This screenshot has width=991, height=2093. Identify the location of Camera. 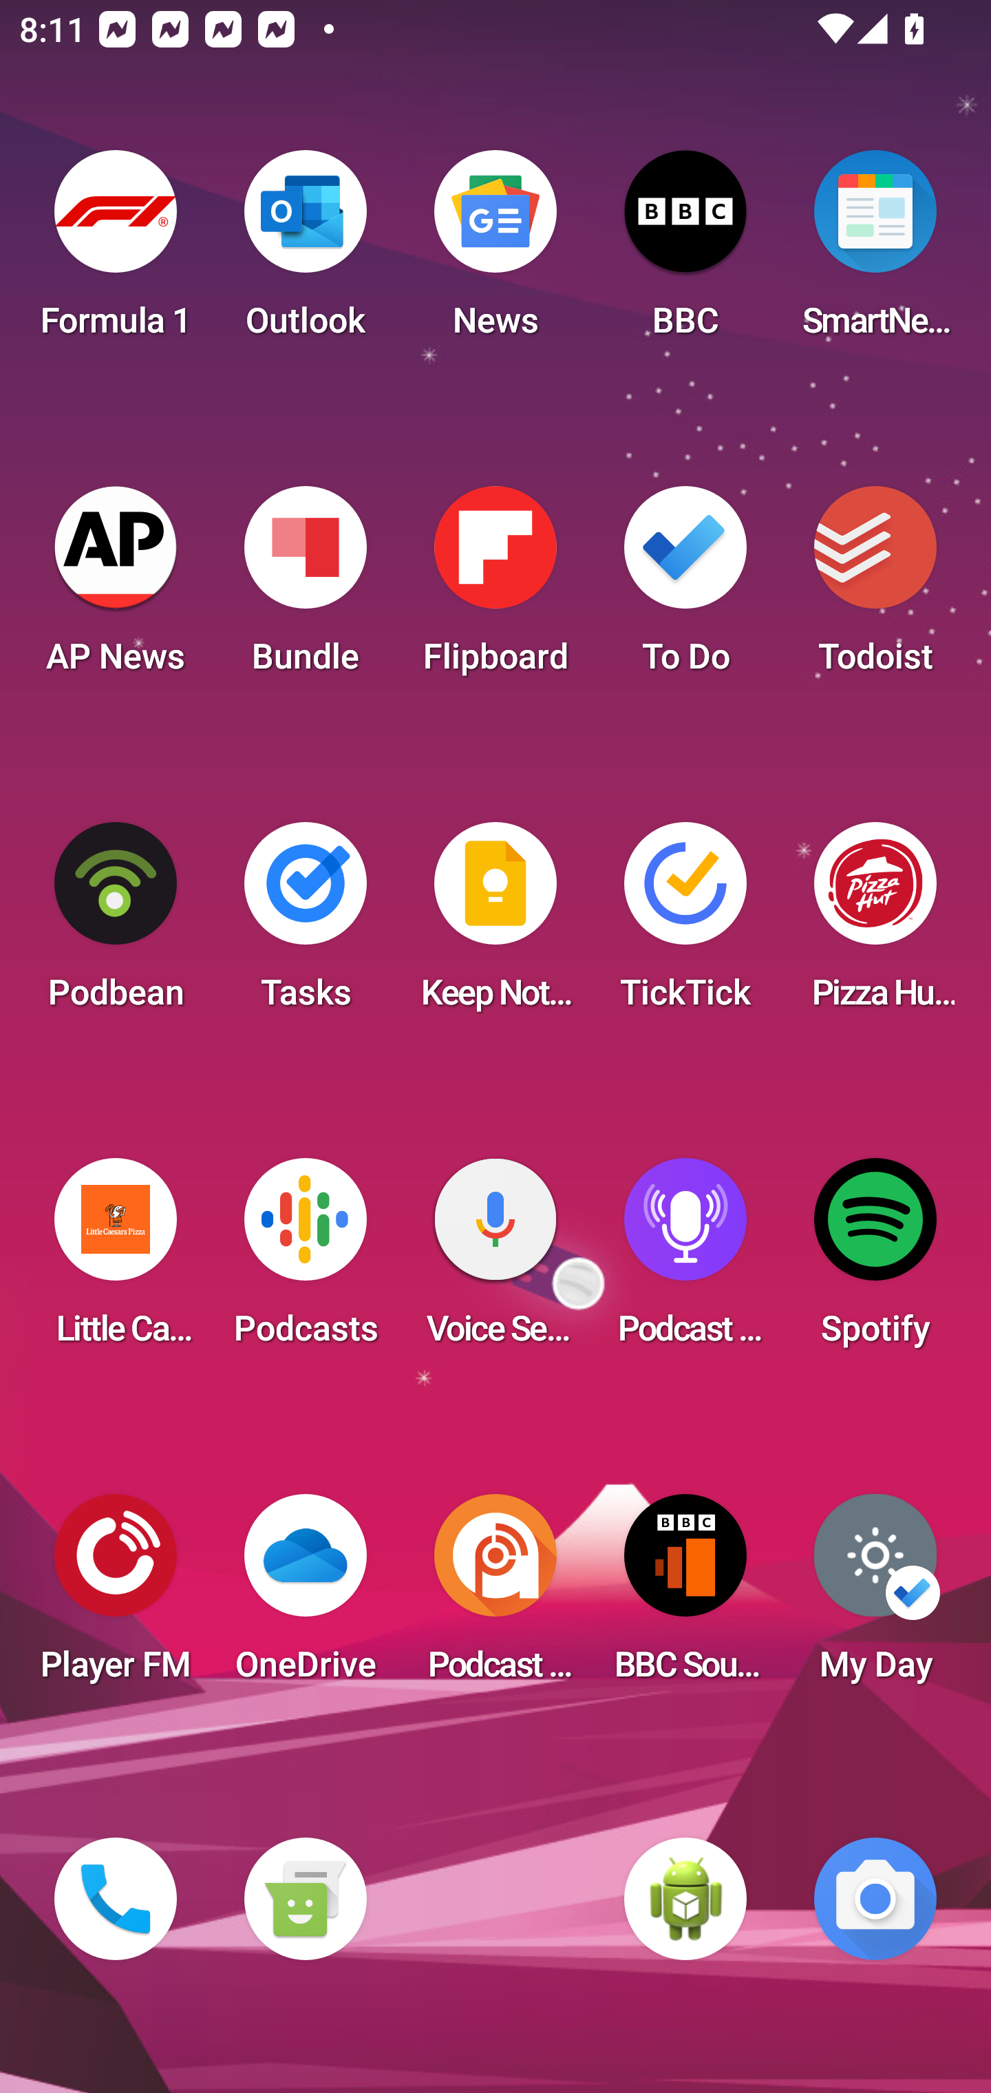
(875, 1899).